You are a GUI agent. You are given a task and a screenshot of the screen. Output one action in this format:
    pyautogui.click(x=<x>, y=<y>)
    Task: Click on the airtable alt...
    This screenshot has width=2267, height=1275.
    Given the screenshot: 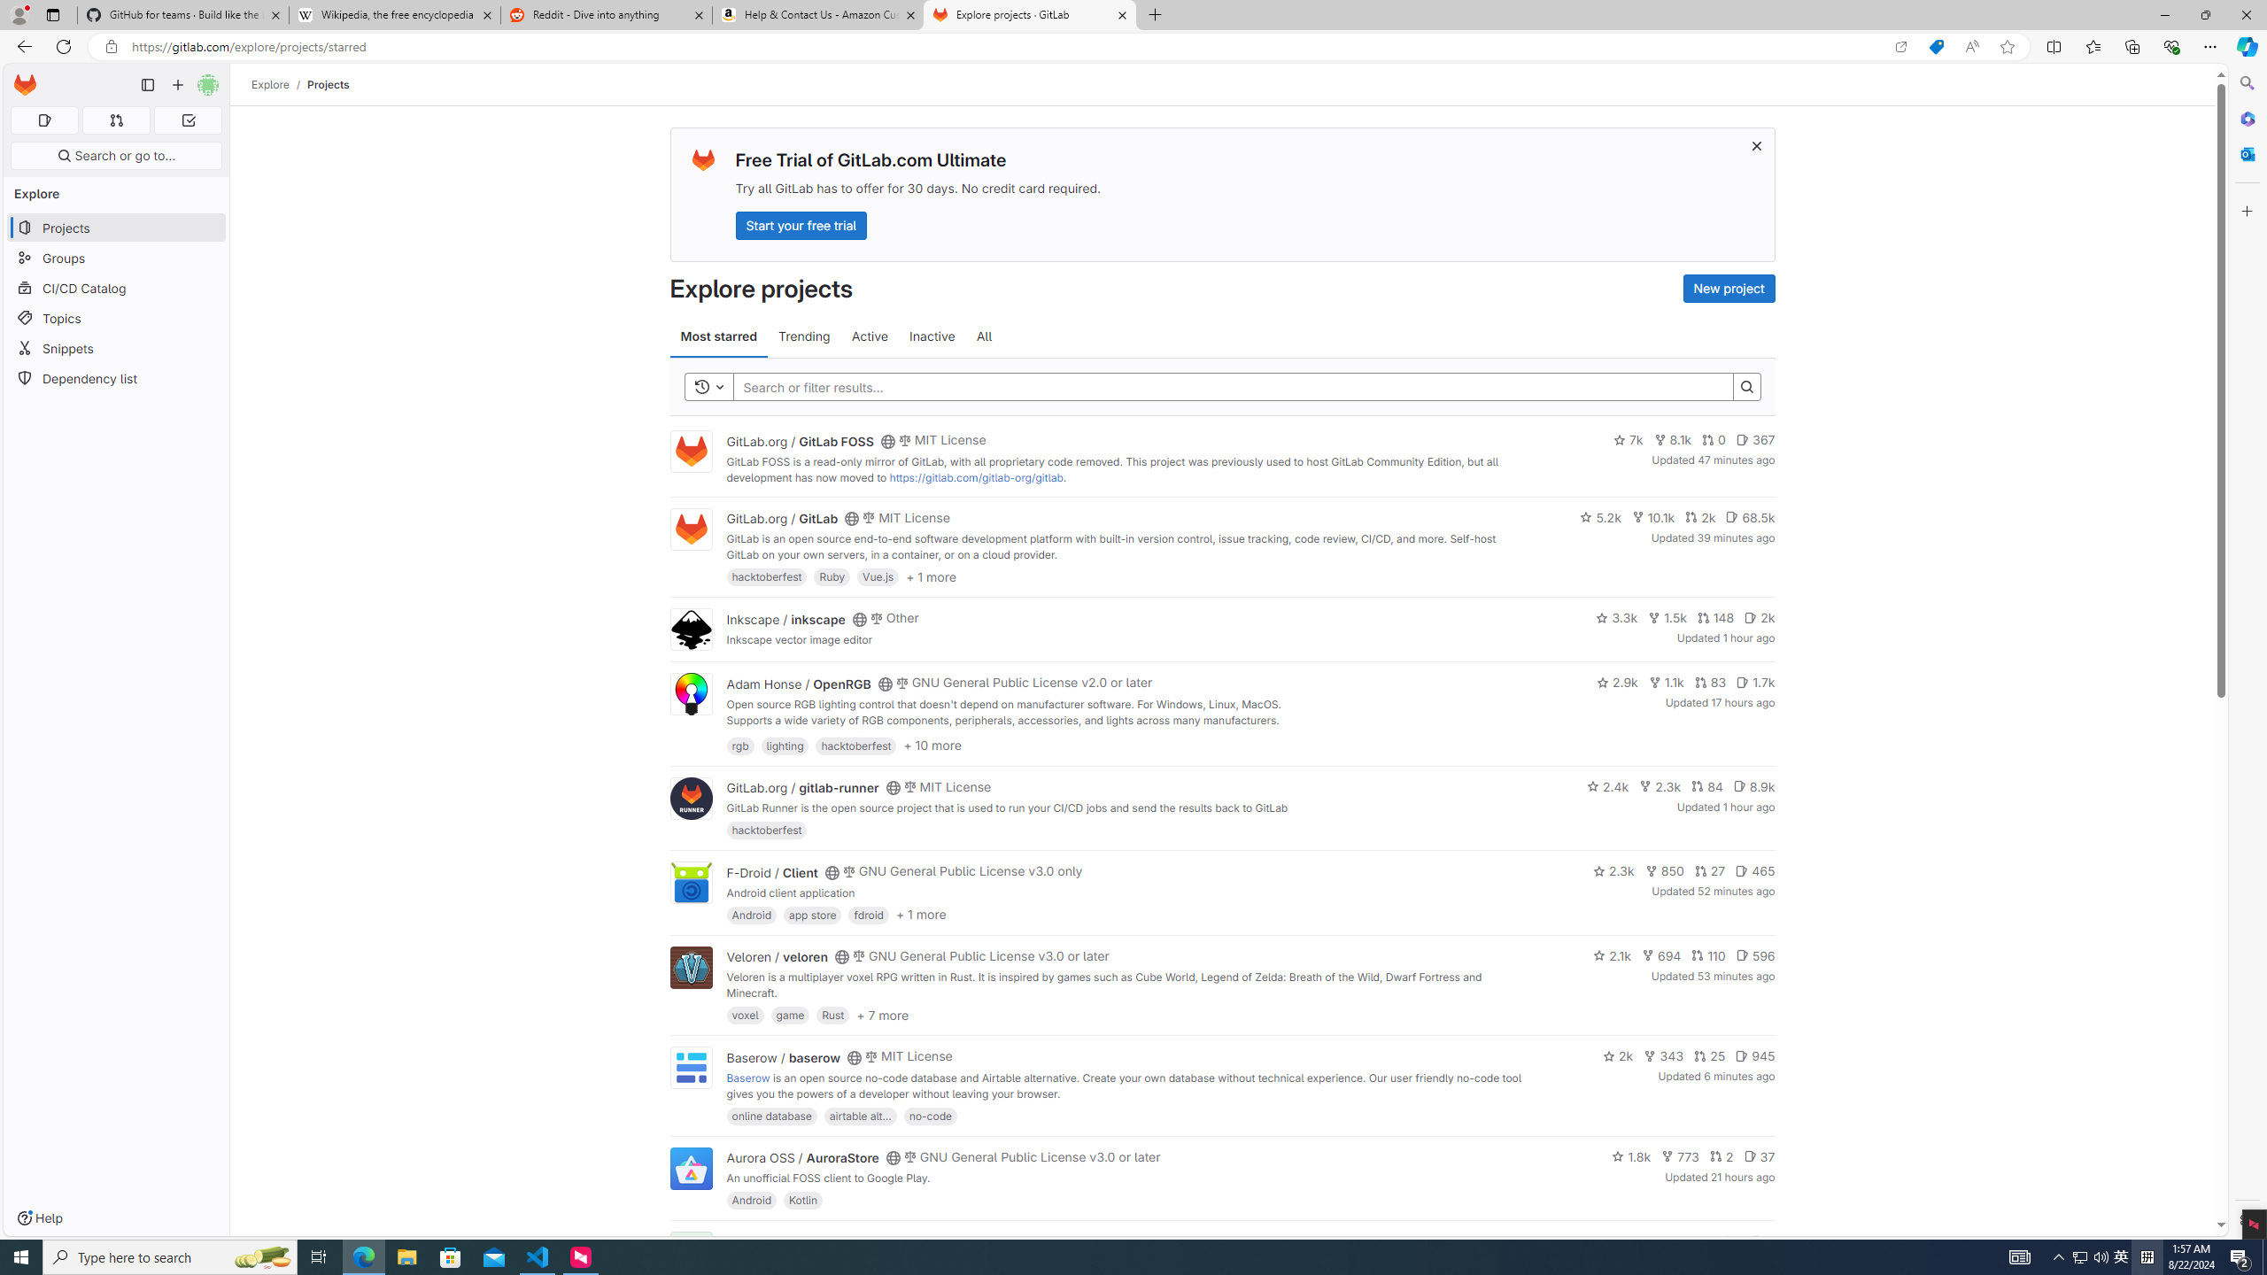 What is the action you would take?
    pyautogui.click(x=860, y=1115)
    